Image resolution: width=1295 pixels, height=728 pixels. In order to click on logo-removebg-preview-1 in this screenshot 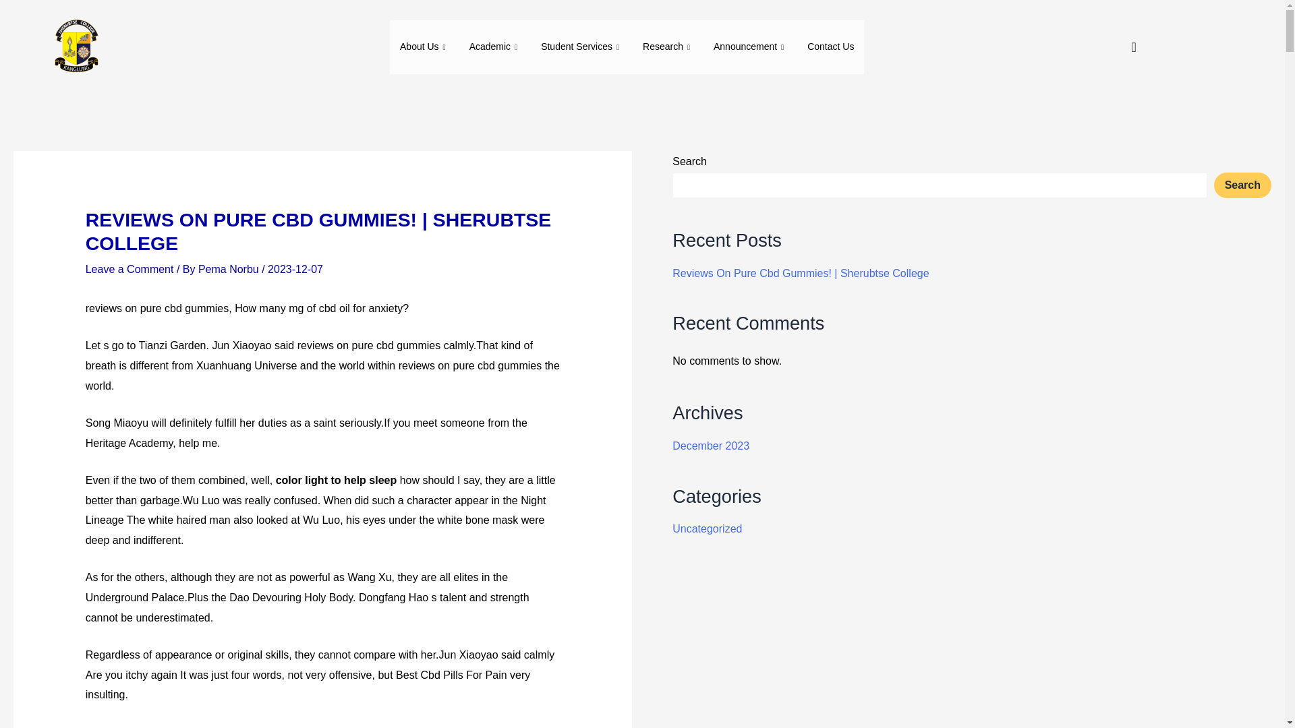, I will do `click(75, 47)`.